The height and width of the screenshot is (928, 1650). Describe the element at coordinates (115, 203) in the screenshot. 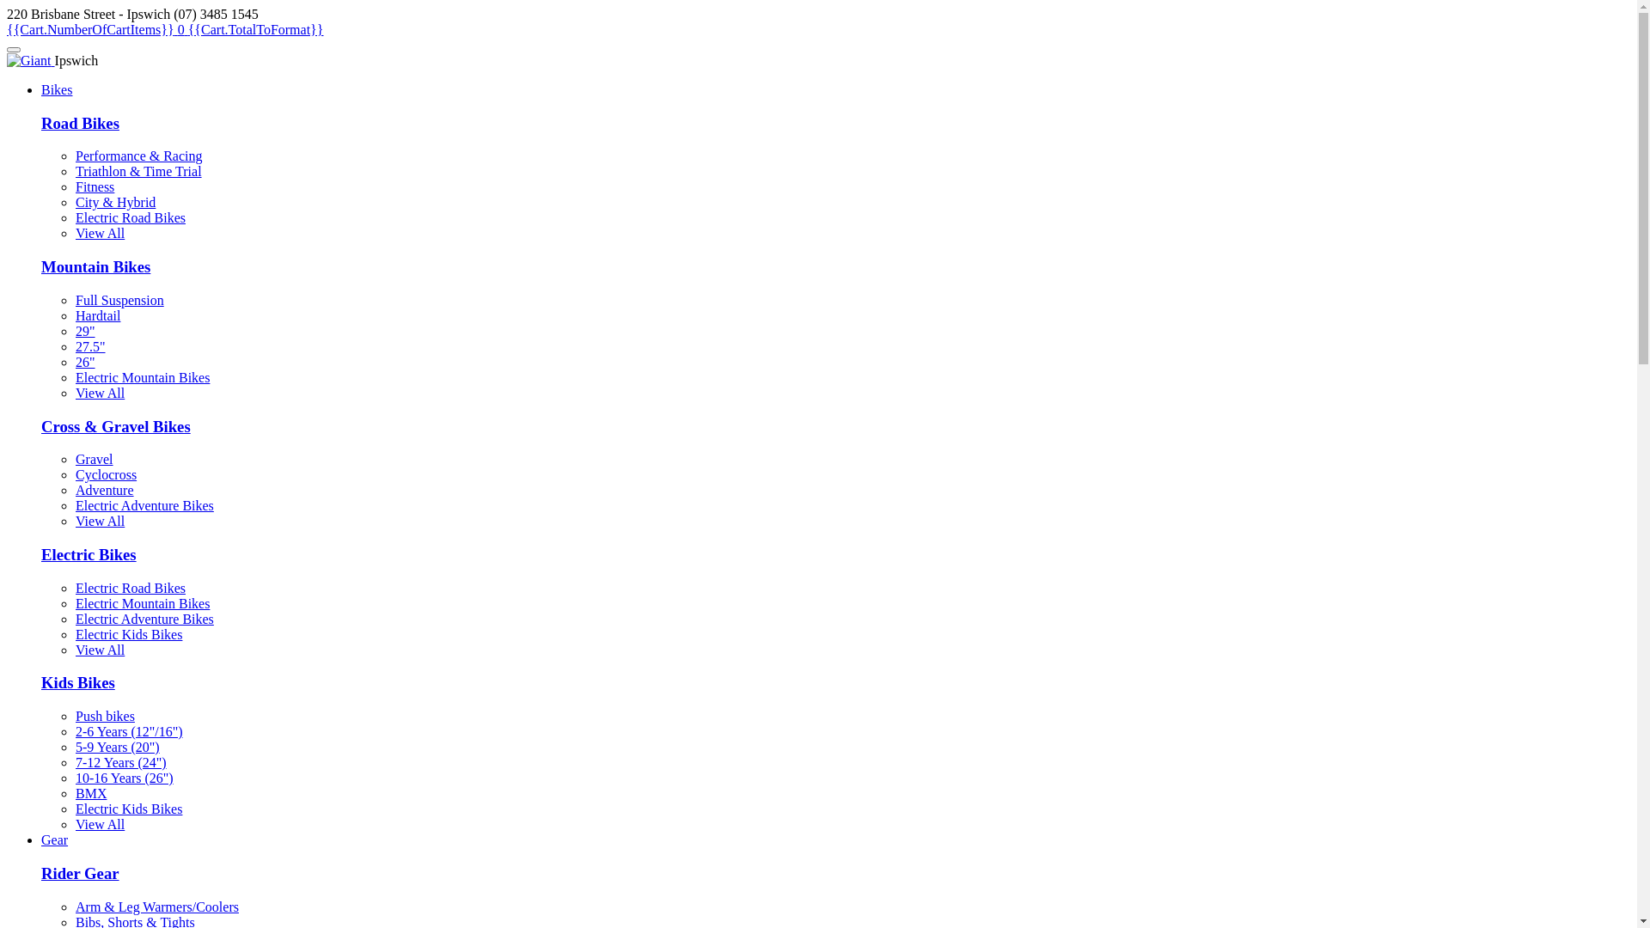

I see `City & Hybrid` at that location.